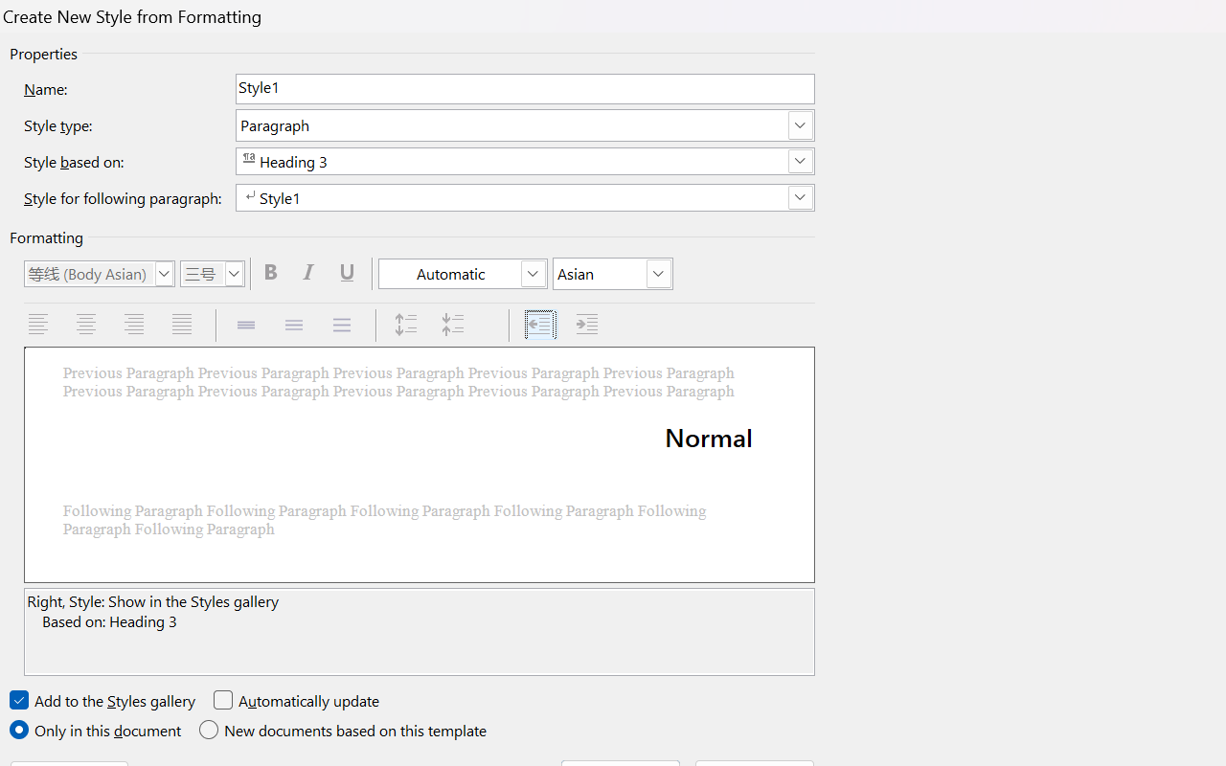 The image size is (1226, 766). I want to click on New documents based on this template, so click(345, 731).